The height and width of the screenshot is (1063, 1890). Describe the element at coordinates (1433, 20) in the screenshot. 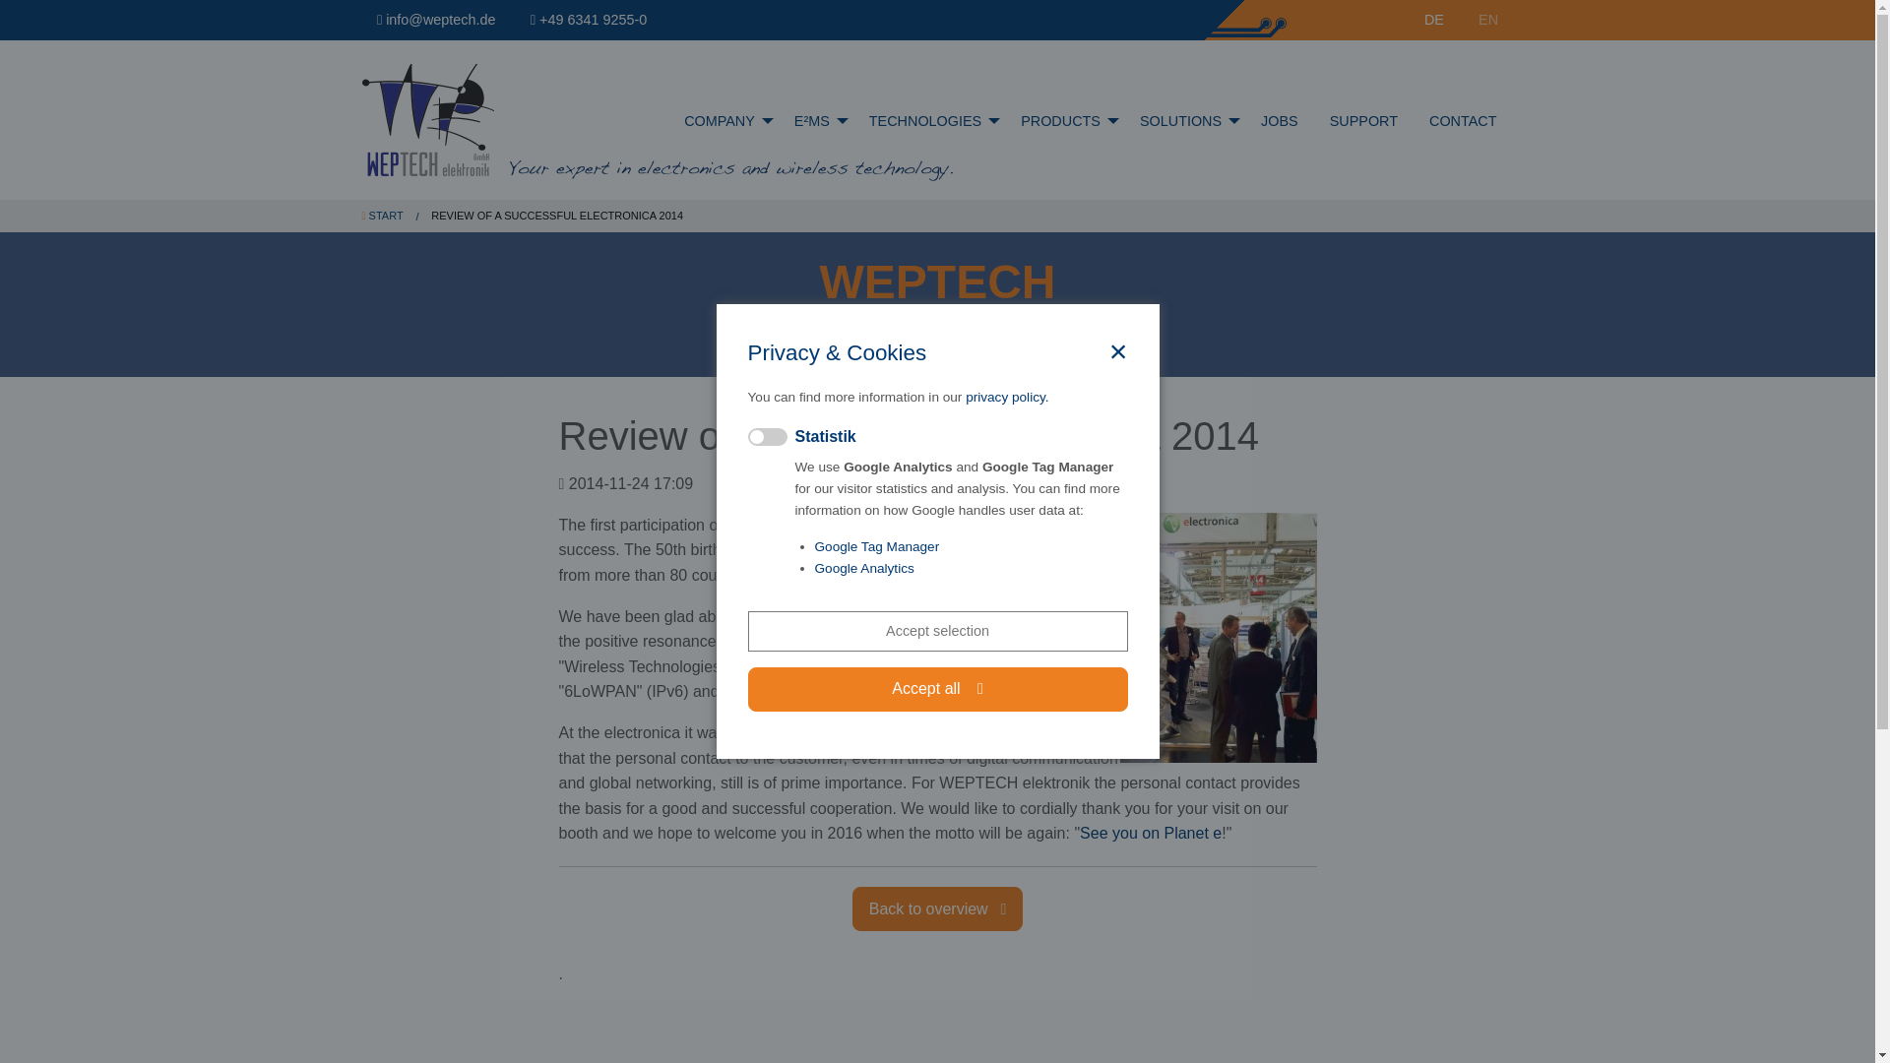

I see `DE` at that location.